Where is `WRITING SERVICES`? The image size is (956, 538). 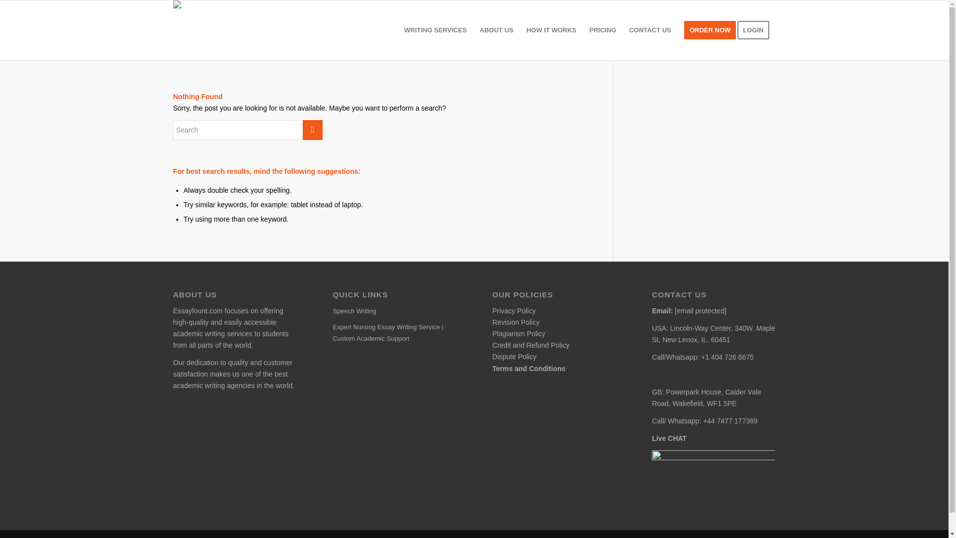 WRITING SERVICES is located at coordinates (435, 30).